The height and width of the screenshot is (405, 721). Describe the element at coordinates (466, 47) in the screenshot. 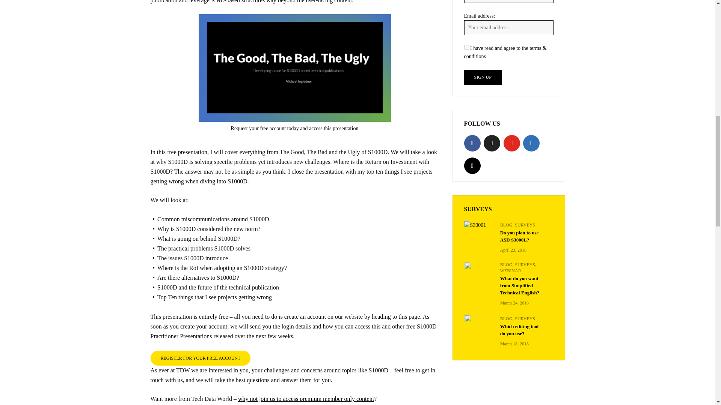

I see `1` at that location.